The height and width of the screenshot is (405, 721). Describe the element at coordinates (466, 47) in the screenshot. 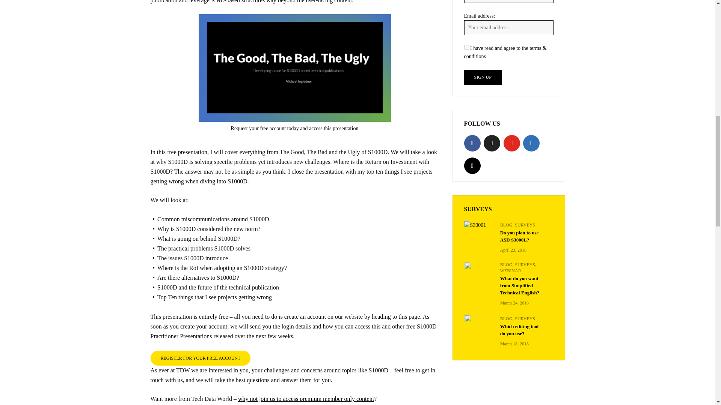

I see `1` at that location.